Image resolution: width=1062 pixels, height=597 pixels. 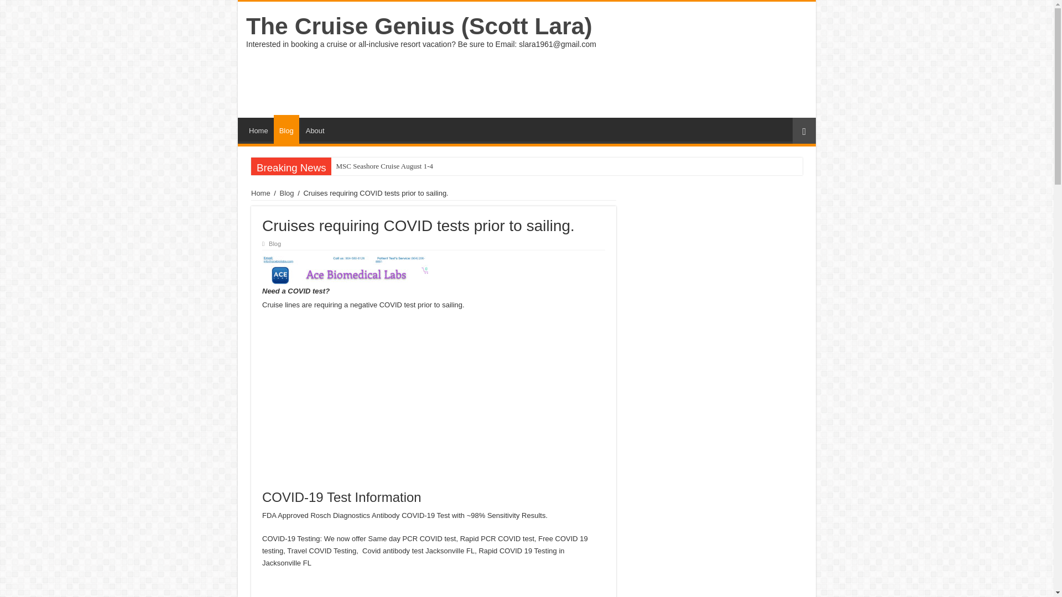 What do you see at coordinates (606, 82) in the screenshot?
I see `Advertisement` at bounding box center [606, 82].